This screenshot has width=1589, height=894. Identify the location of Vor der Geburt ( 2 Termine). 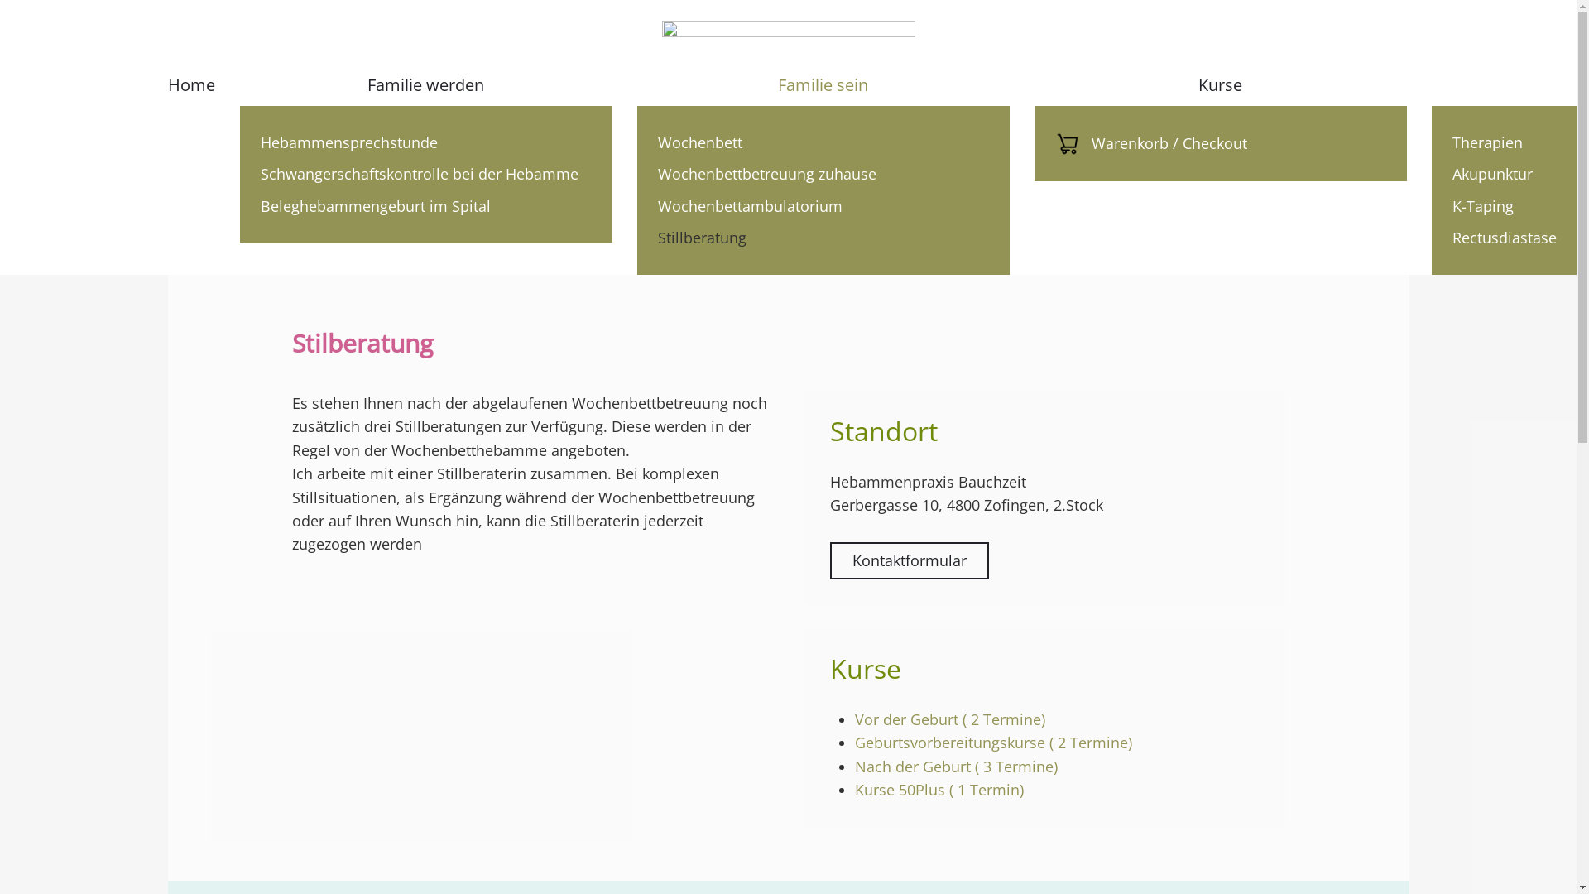
(949, 719).